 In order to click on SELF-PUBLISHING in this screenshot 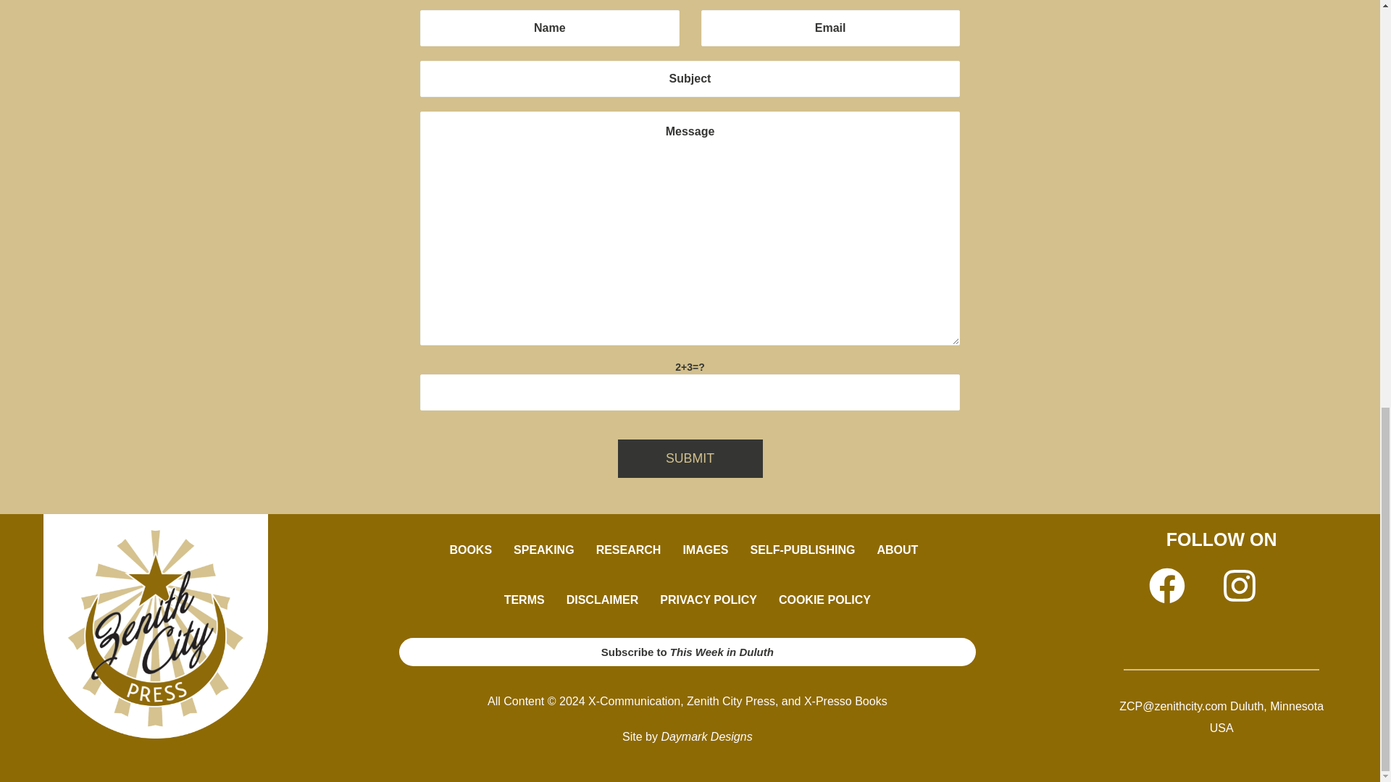, I will do `click(803, 550)`.